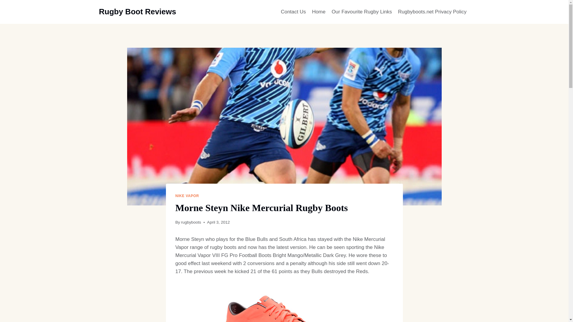 The image size is (573, 322). I want to click on Contact Us, so click(293, 12).